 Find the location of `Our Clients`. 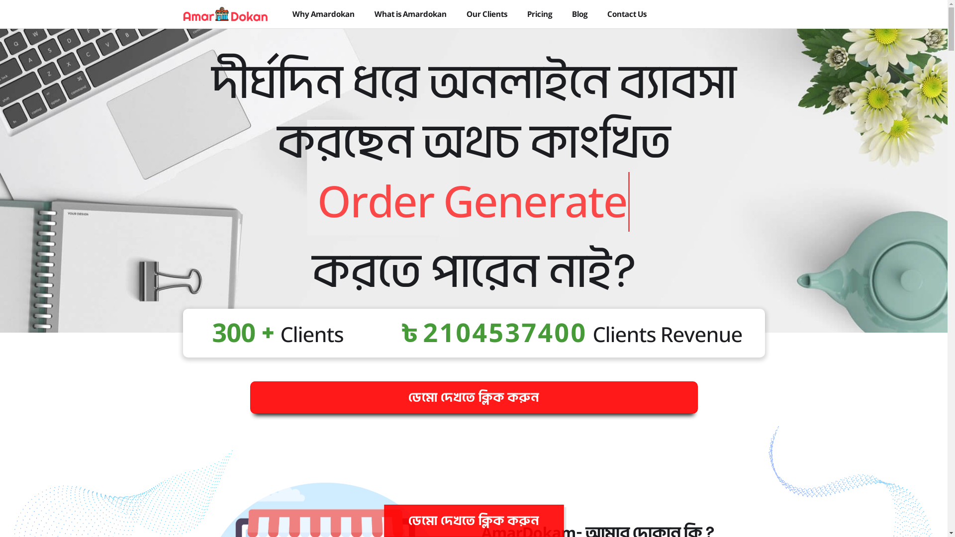

Our Clients is located at coordinates (487, 14).